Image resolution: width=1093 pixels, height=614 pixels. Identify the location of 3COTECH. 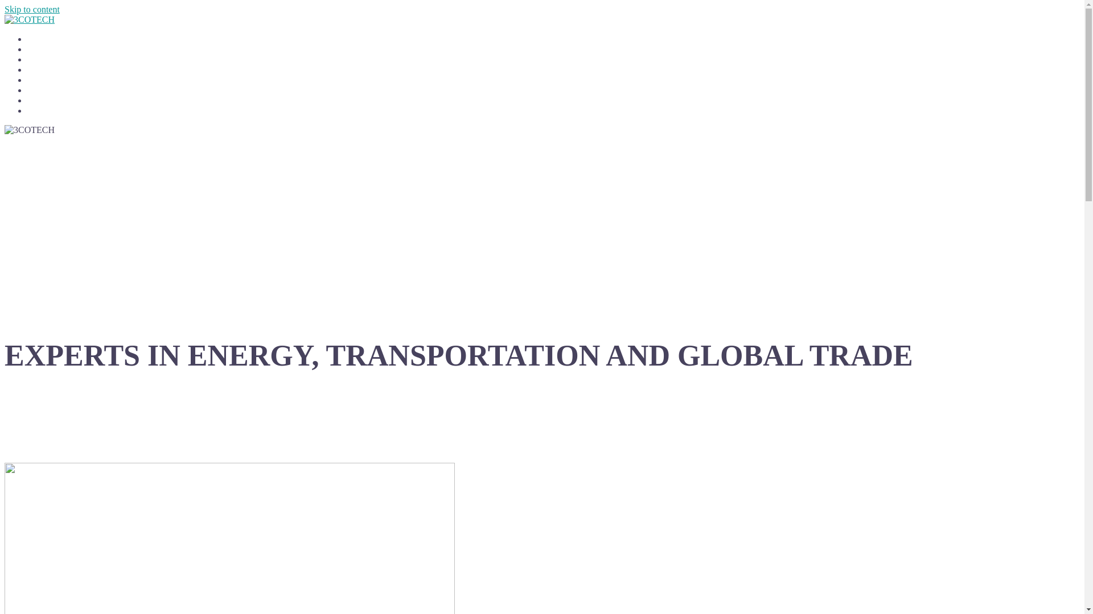
(30, 130).